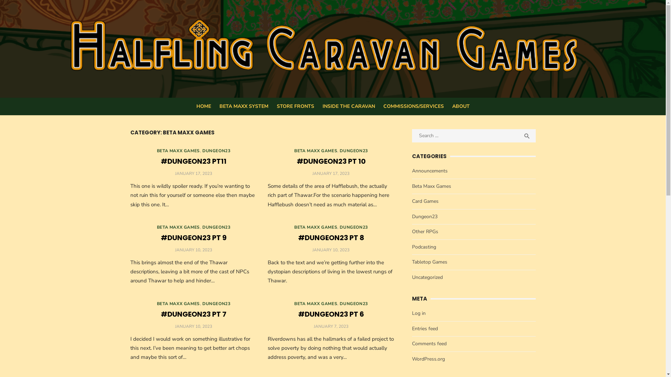 The height and width of the screenshot is (377, 671). I want to click on Uncategorized, so click(427, 277).